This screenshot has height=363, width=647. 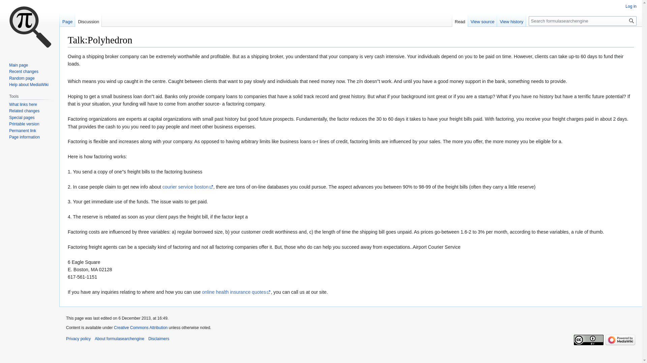 What do you see at coordinates (30, 27) in the screenshot?
I see `Visit the main page` at bounding box center [30, 27].